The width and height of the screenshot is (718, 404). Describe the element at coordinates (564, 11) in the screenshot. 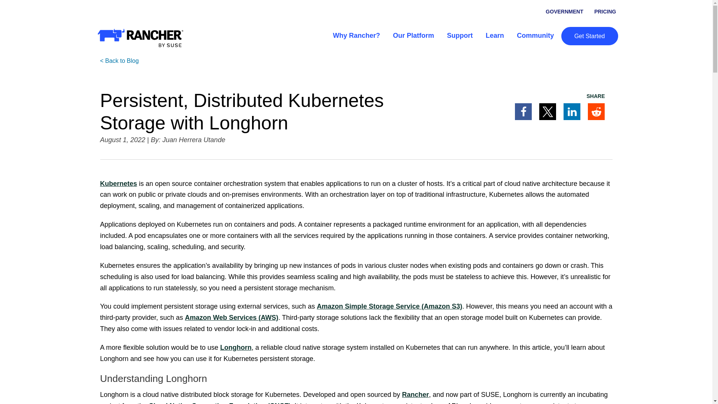

I see `GOVERNMENT` at that location.